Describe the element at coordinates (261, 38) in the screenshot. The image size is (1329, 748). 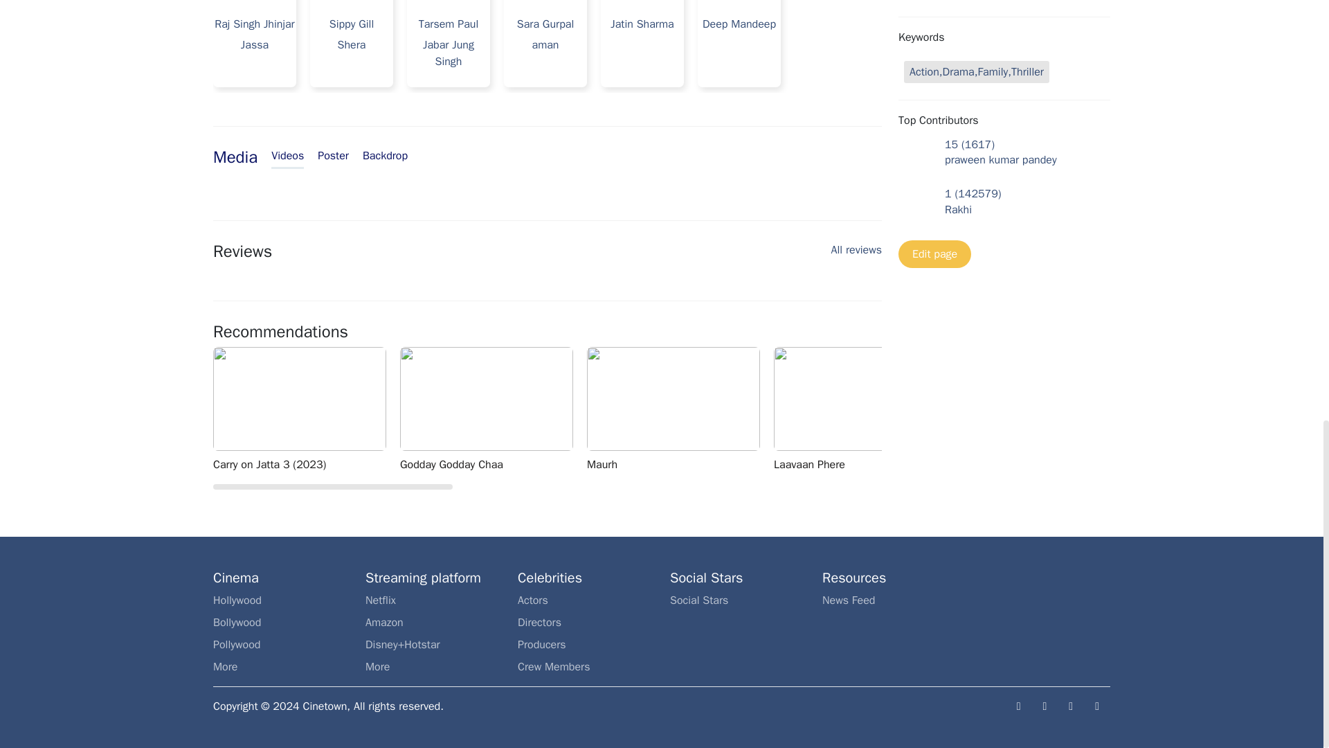
I see `Godday Godday Chaa` at that location.